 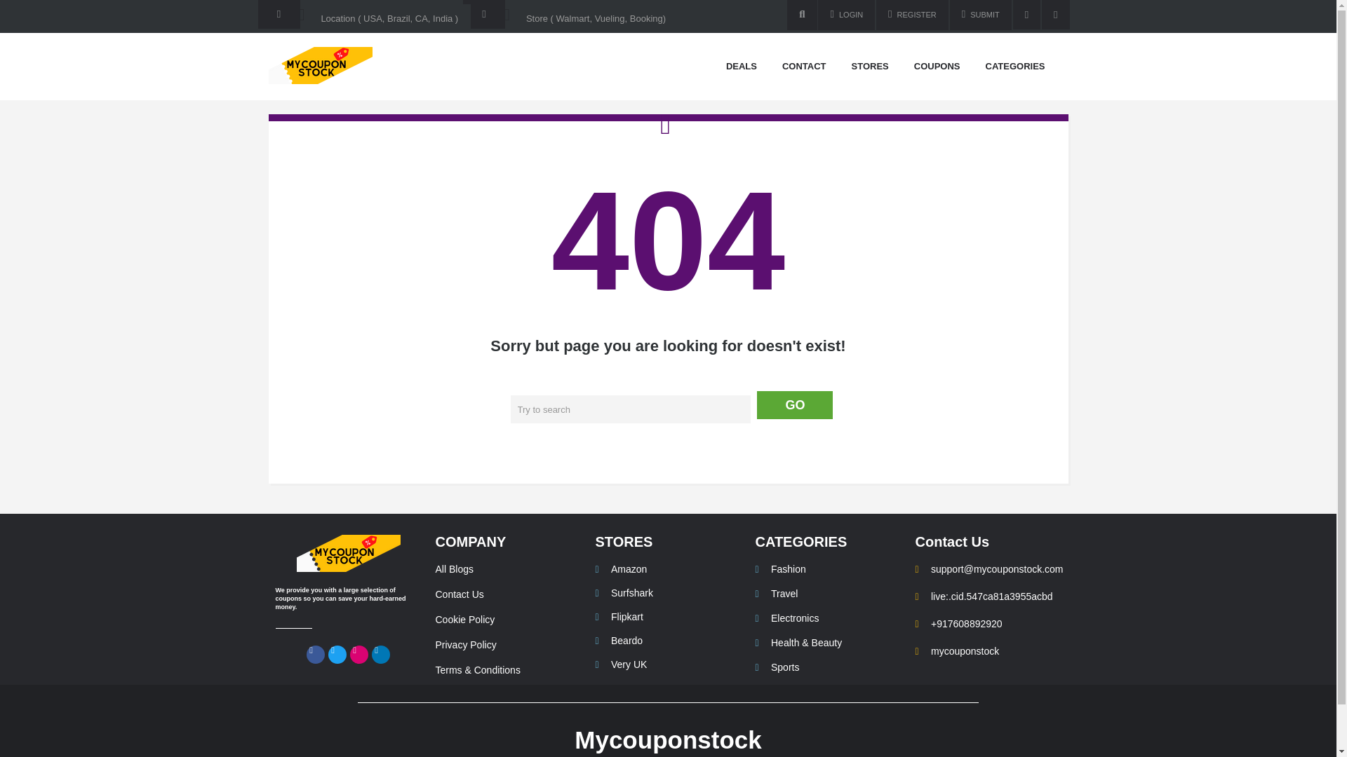 What do you see at coordinates (668, 617) in the screenshot?
I see `Flipkart` at bounding box center [668, 617].